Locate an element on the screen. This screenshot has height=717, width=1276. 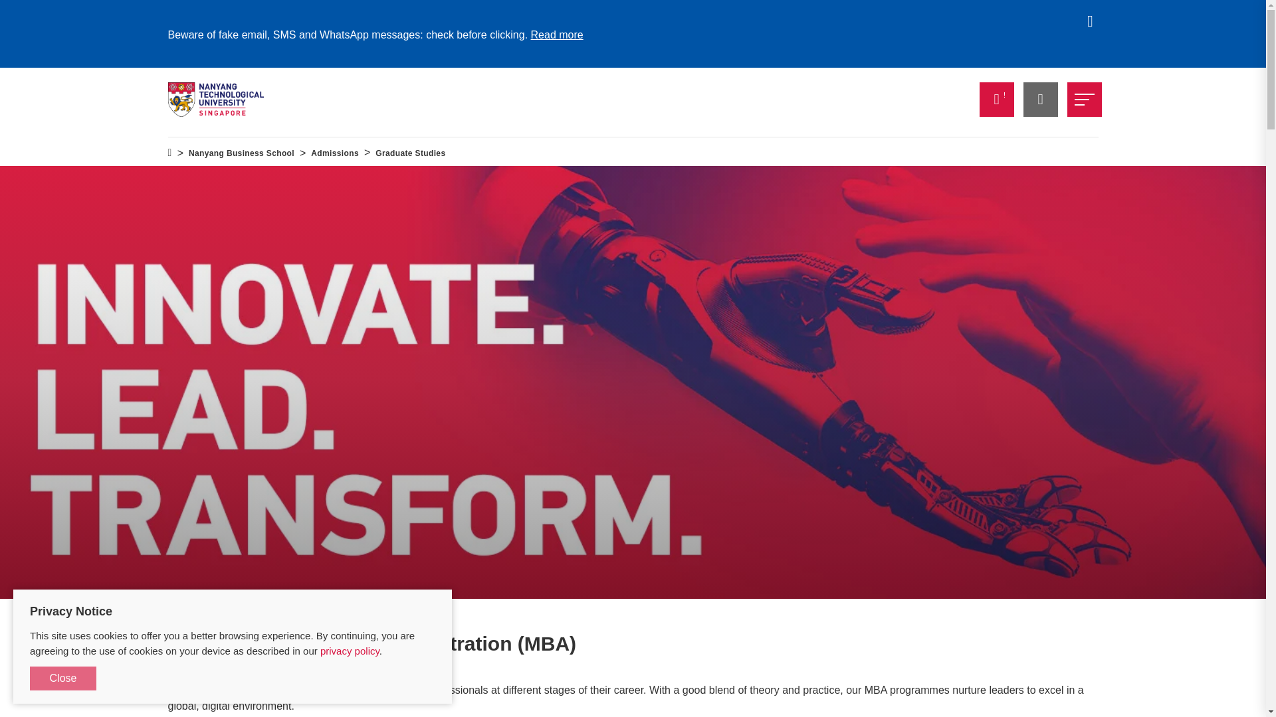
Admissions is located at coordinates (335, 153).